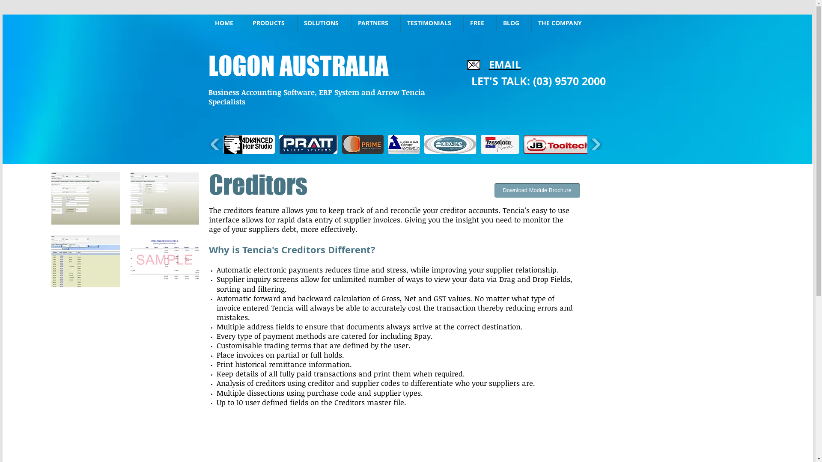  Describe the element at coordinates (479, 23) in the screenshot. I see `FREE` at that location.